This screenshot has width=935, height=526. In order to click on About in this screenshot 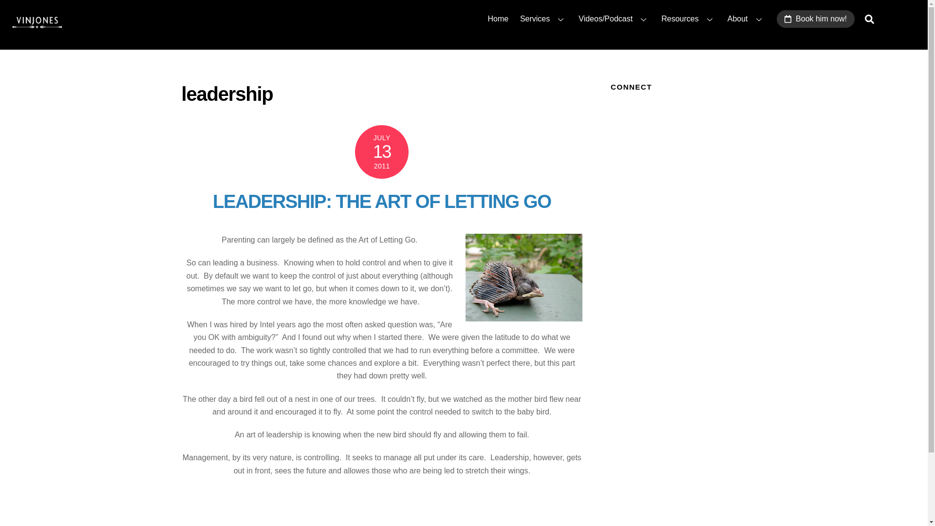, I will do `click(746, 19)`.